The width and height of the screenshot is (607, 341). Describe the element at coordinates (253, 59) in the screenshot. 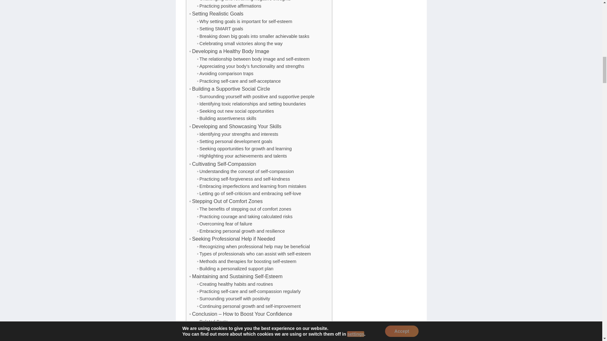

I see `The relationship between body image and self-esteem` at that location.